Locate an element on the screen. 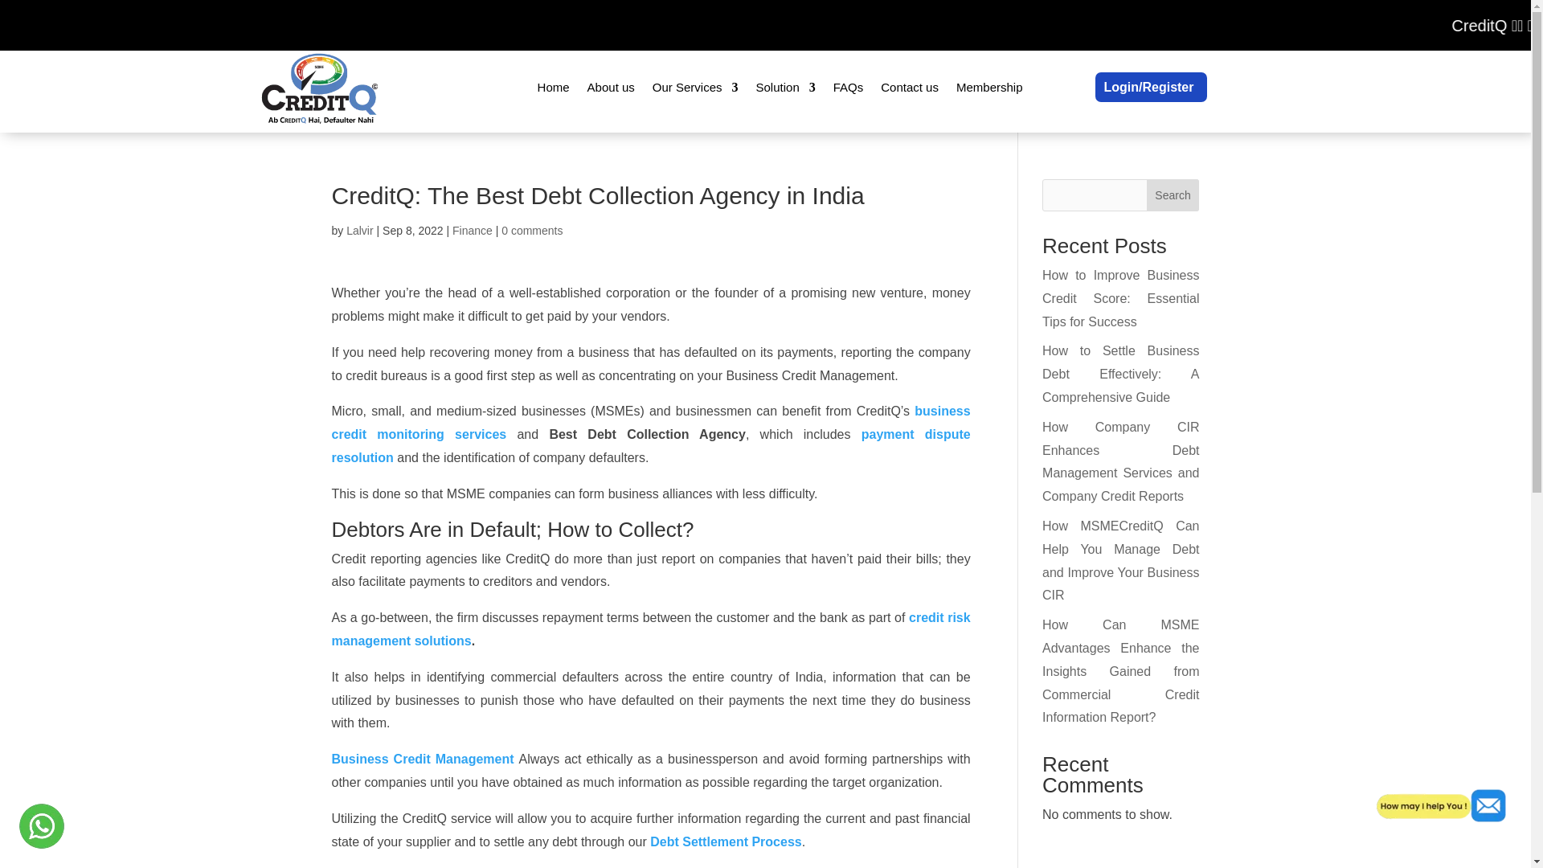  Lalvir is located at coordinates (359, 230).